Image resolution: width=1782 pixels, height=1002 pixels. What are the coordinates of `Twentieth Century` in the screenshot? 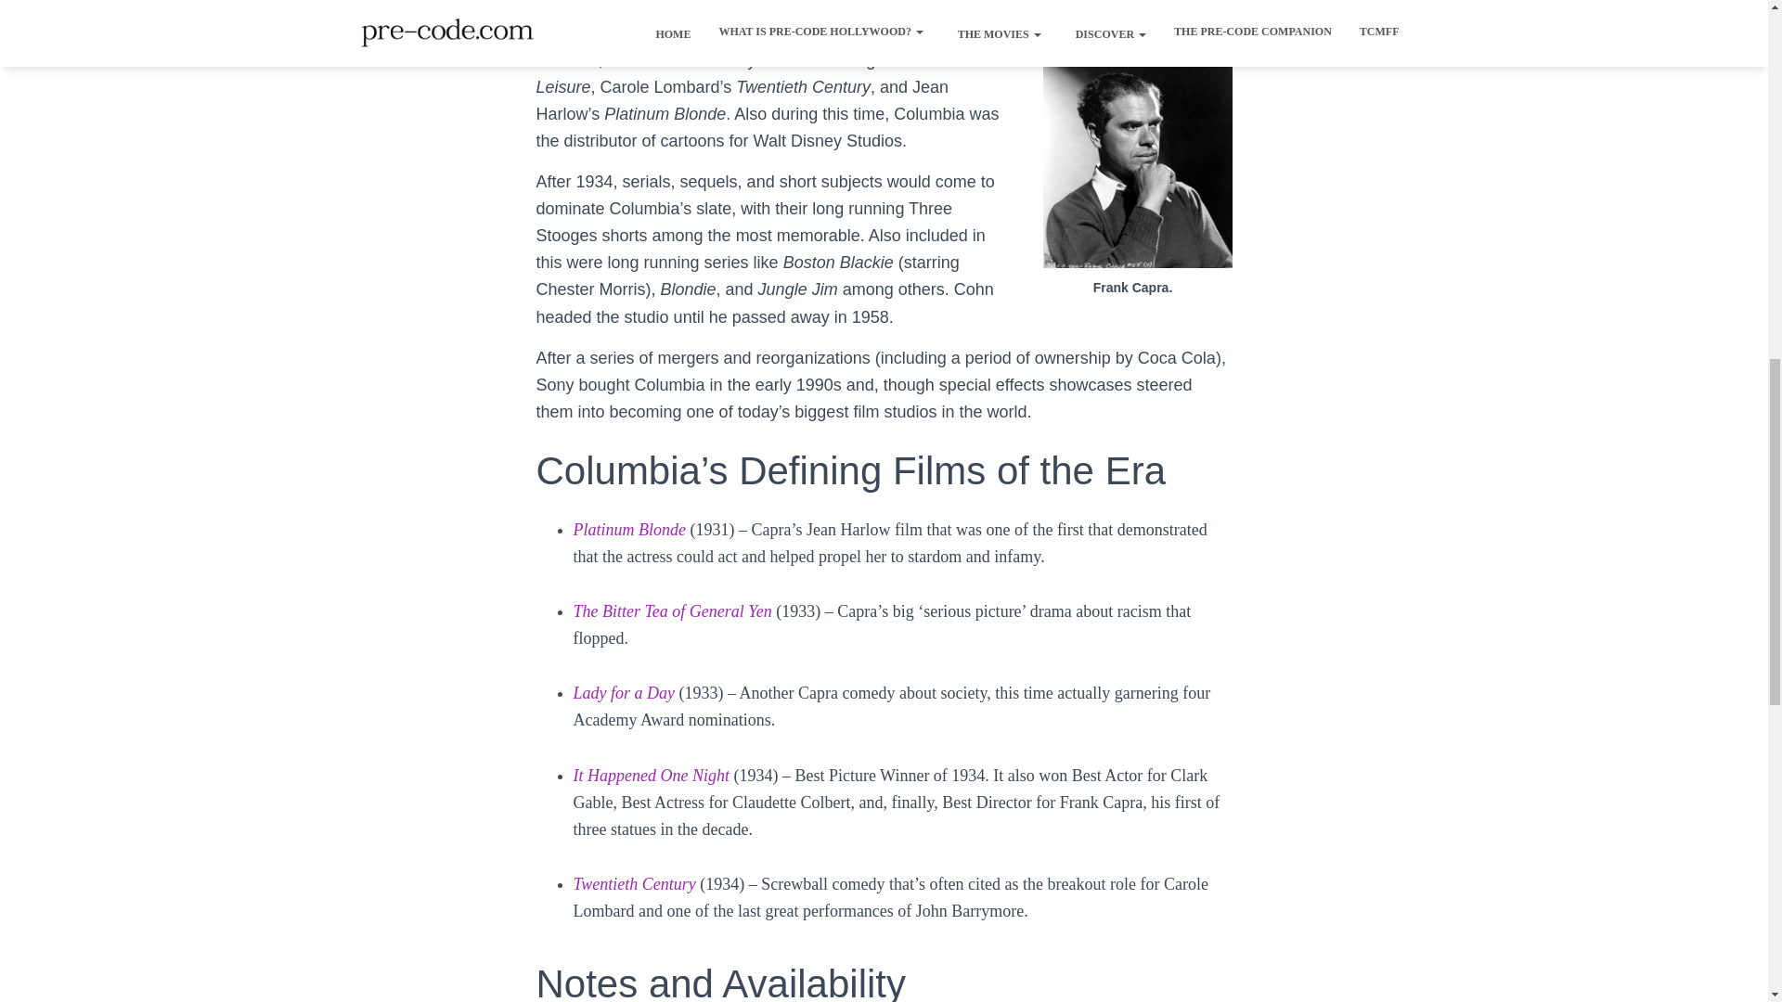 It's located at (637, 883).